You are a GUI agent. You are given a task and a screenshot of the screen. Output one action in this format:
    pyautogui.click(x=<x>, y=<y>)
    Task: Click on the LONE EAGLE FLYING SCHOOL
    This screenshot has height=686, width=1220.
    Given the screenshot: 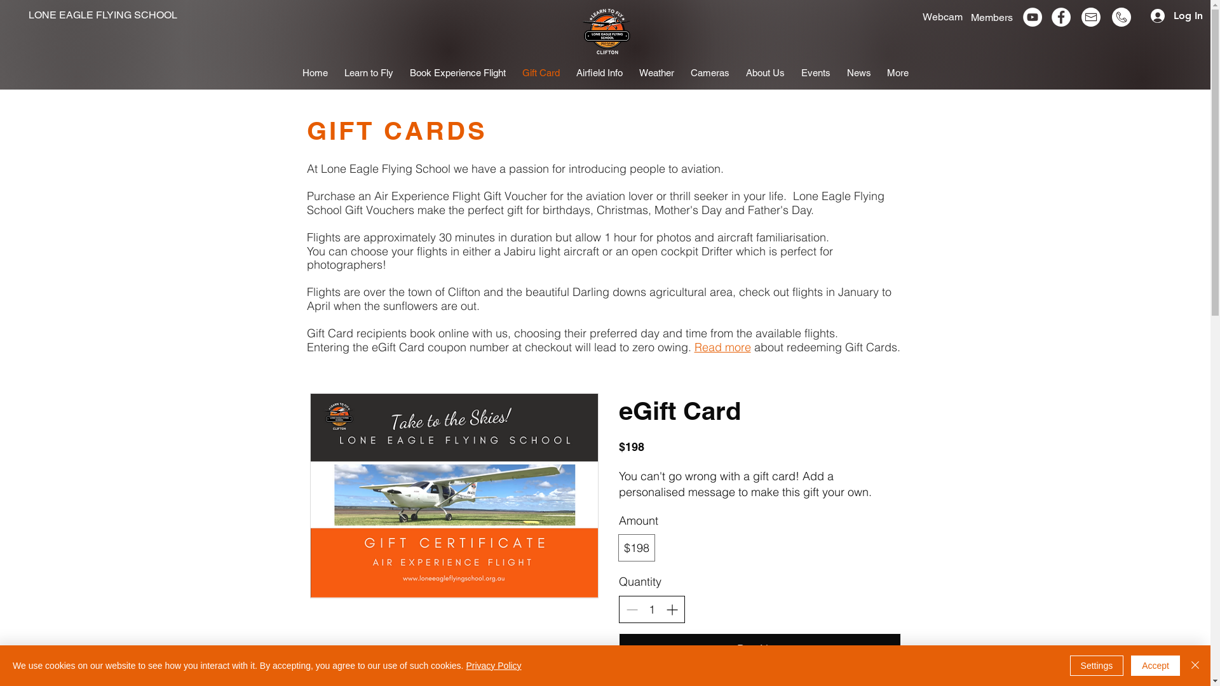 What is the action you would take?
    pyautogui.click(x=103, y=15)
    